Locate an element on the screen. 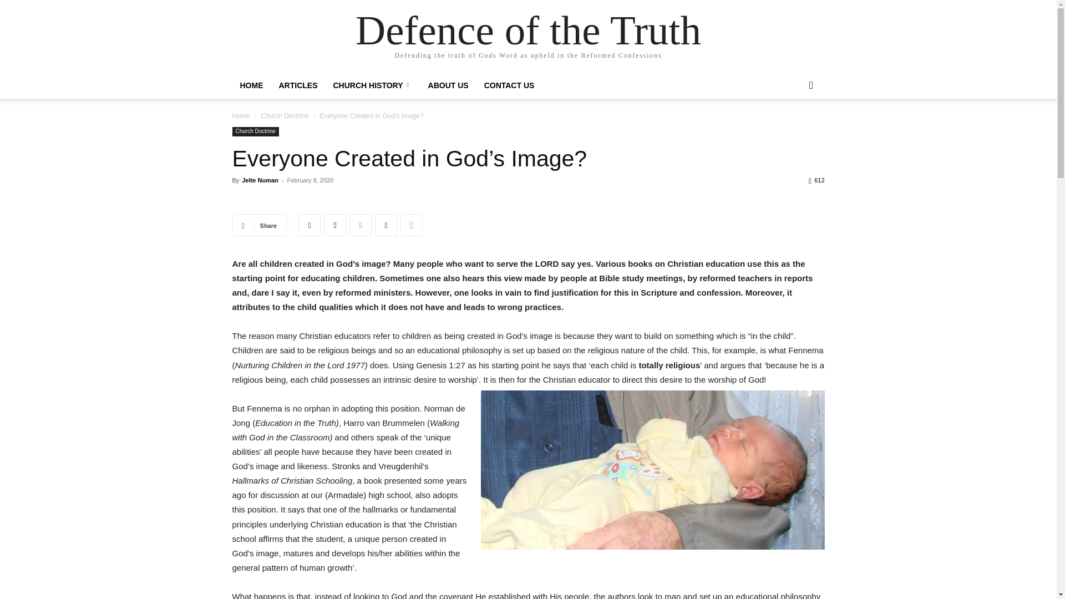  ARTICLES is located at coordinates (297, 85).